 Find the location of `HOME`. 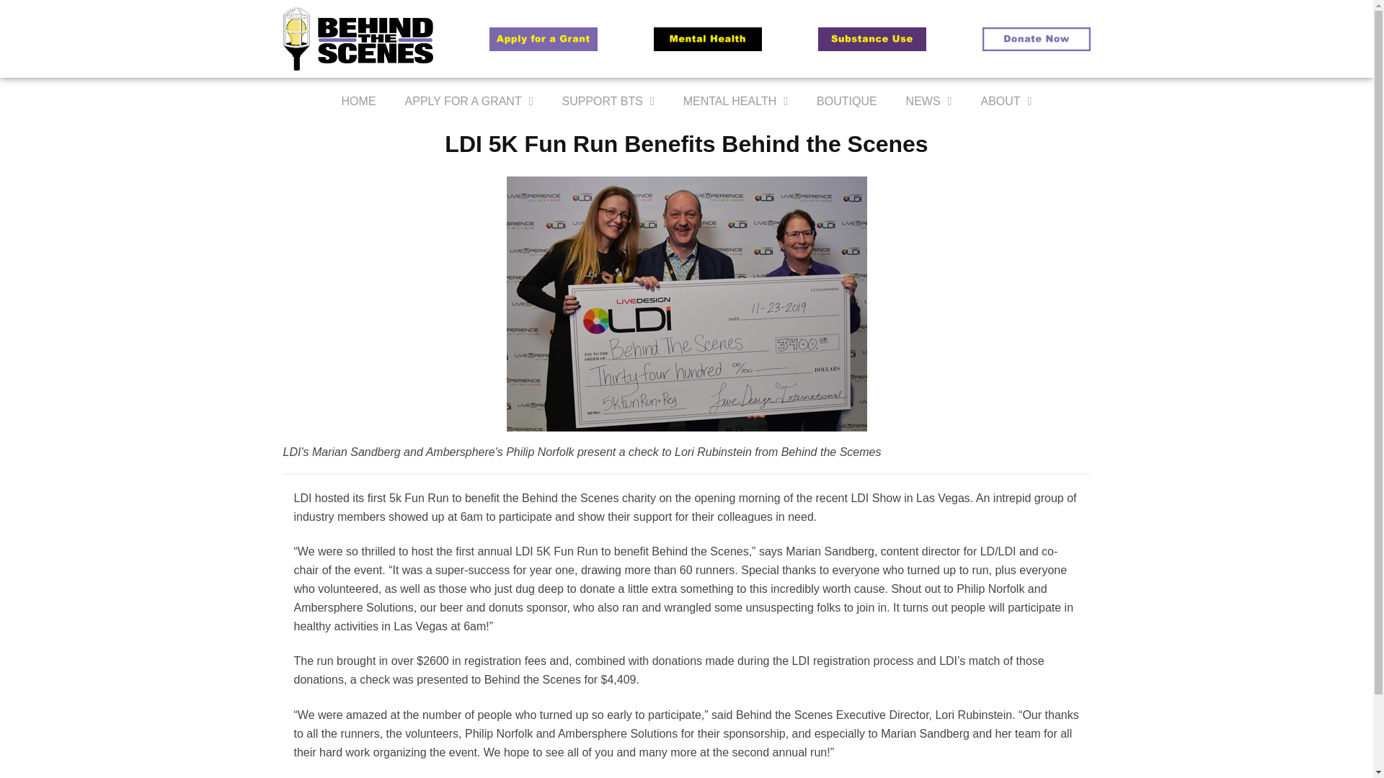

HOME is located at coordinates (358, 101).